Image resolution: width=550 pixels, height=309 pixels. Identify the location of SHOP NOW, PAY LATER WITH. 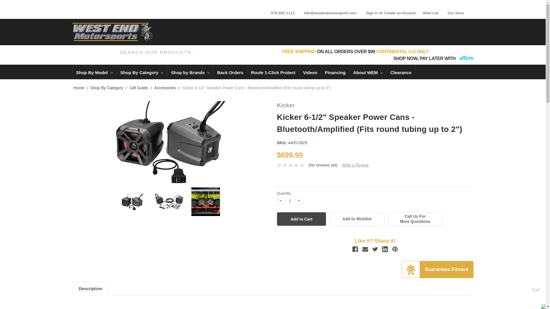
(433, 58).